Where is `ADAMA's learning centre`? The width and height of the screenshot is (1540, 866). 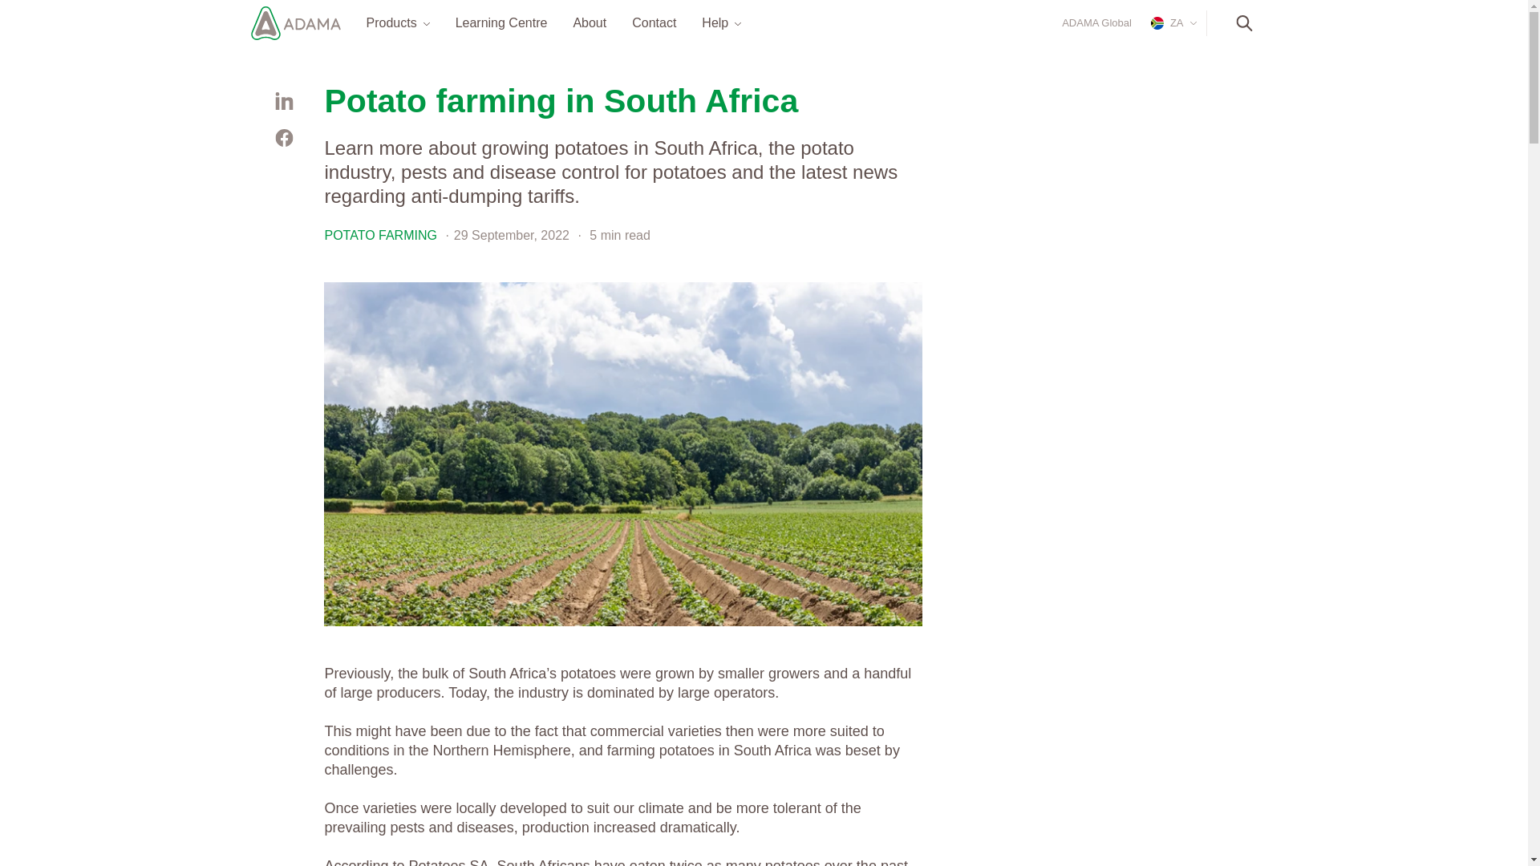 ADAMA's learning centre is located at coordinates (502, 22).